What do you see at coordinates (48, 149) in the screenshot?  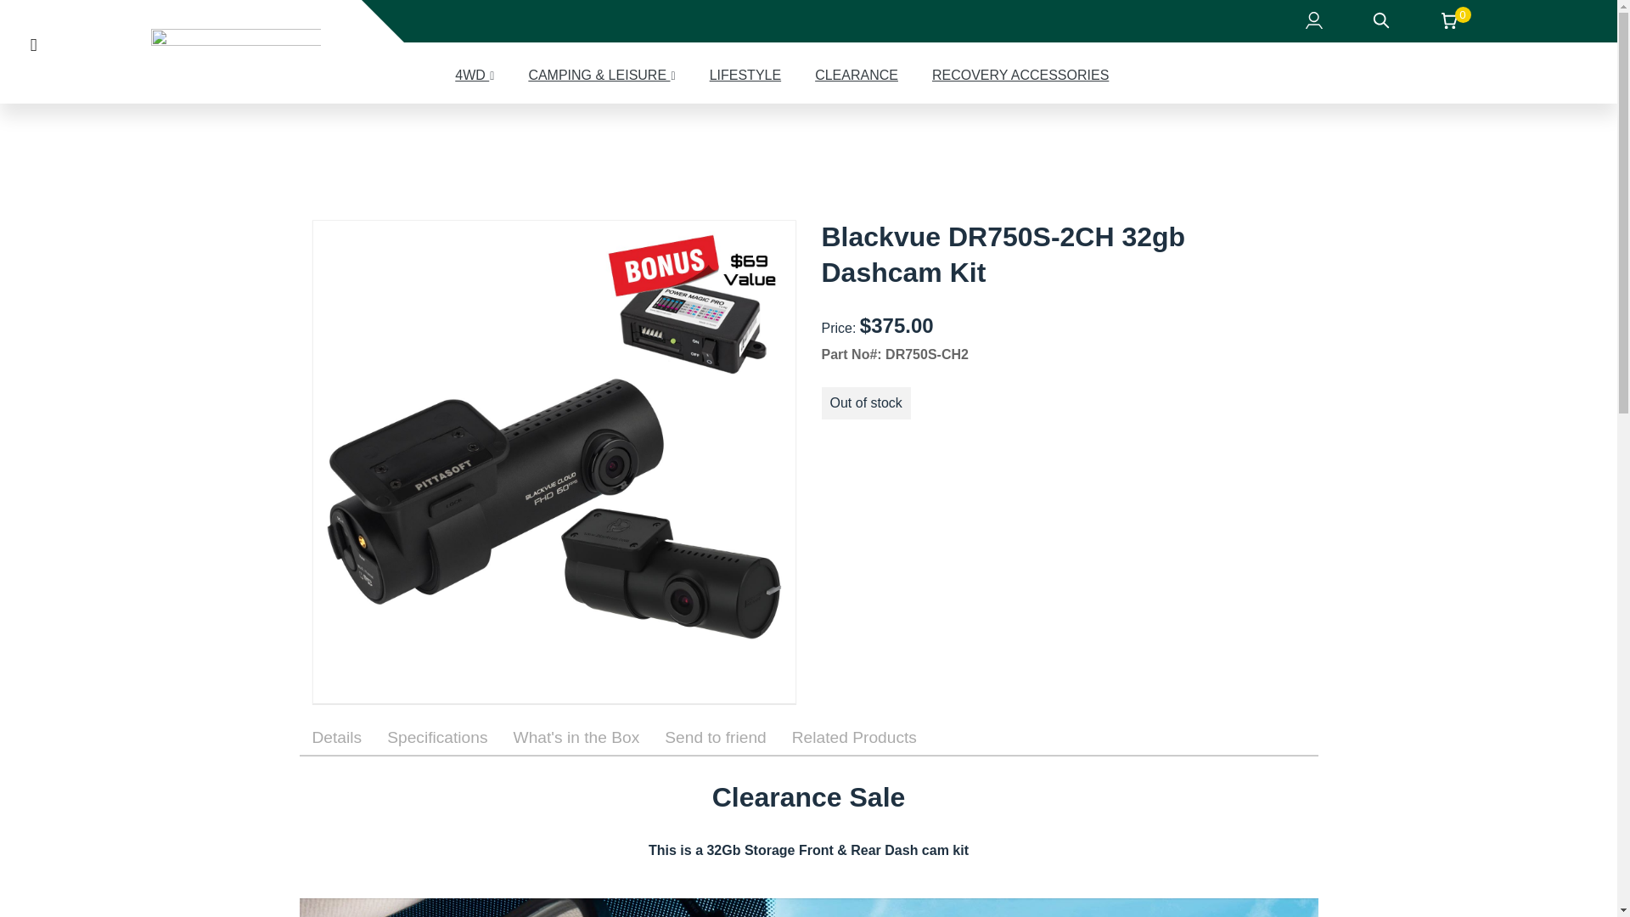 I see `4WD` at bounding box center [48, 149].